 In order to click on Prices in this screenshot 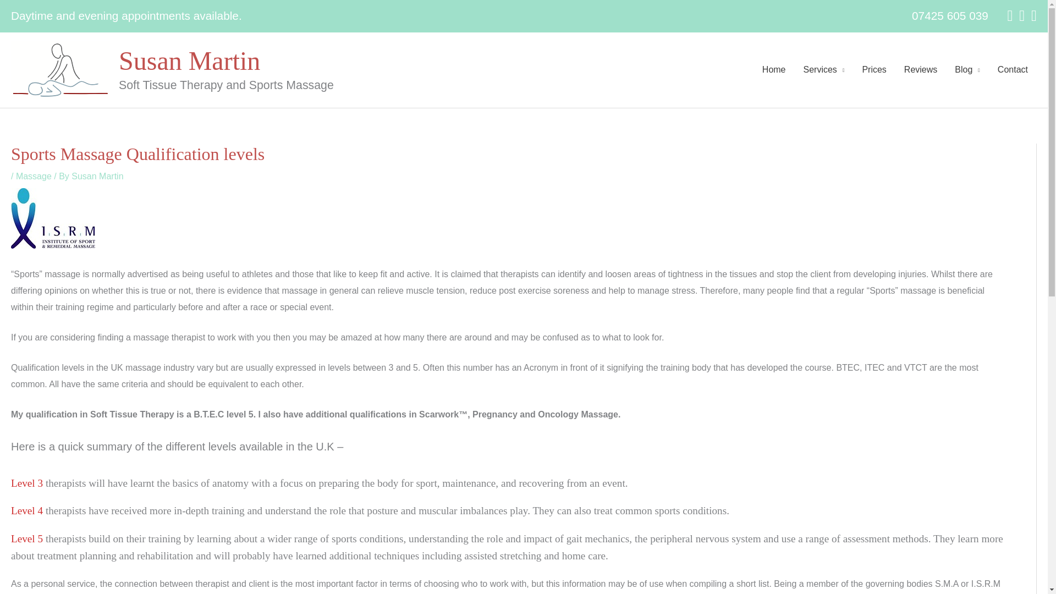, I will do `click(873, 69)`.